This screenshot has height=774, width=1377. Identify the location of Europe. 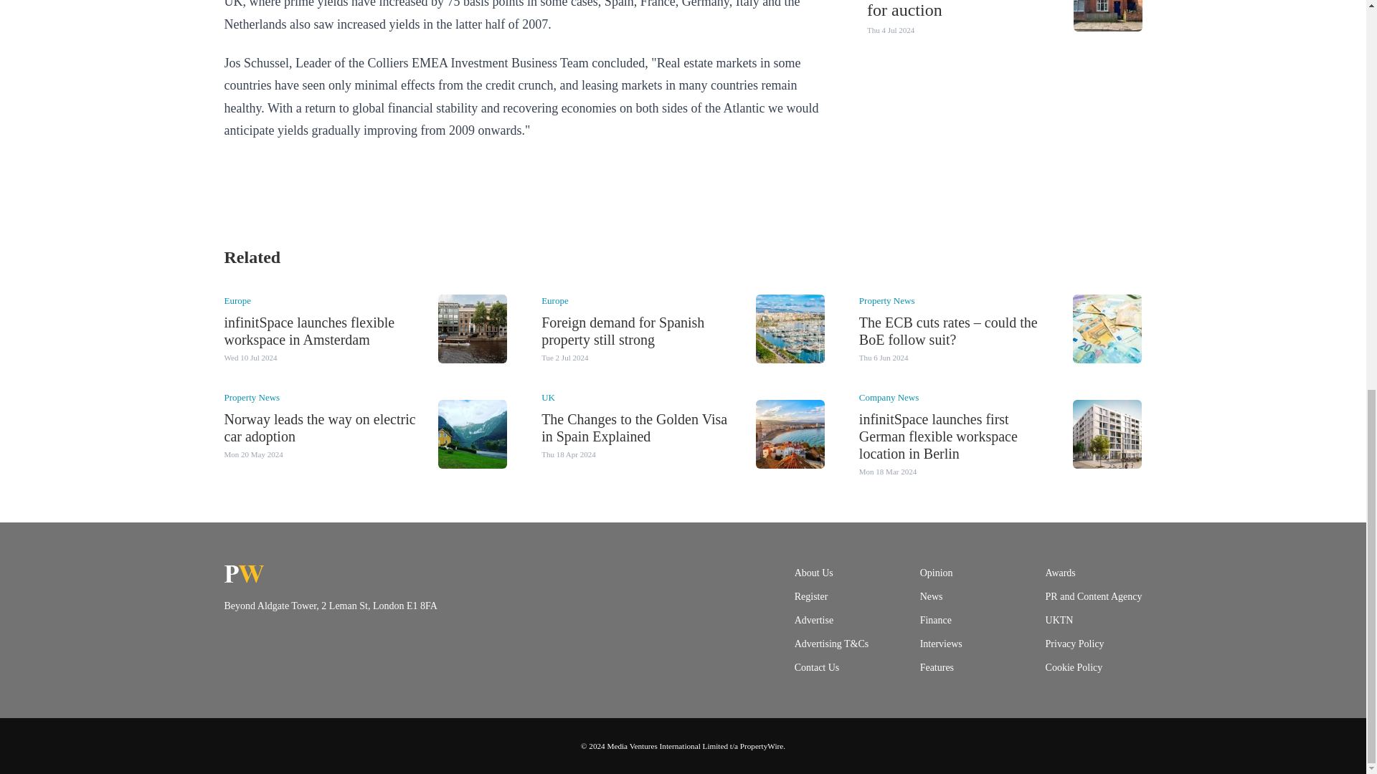
(554, 300).